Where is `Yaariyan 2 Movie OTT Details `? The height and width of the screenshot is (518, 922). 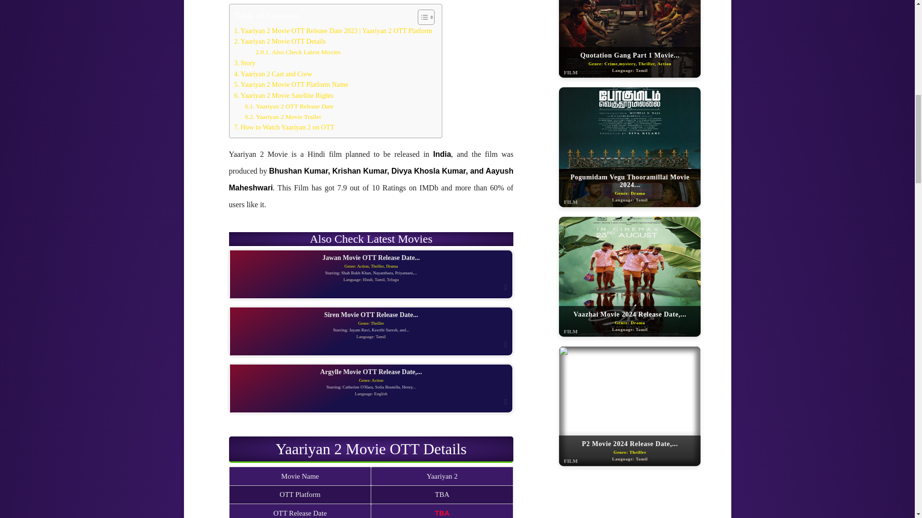
Yaariyan 2 Movie OTT Details  is located at coordinates (280, 41).